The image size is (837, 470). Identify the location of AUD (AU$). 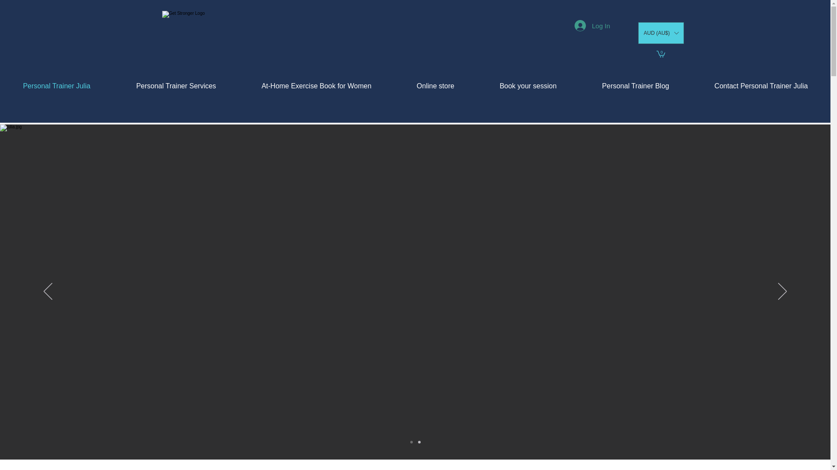
(661, 33).